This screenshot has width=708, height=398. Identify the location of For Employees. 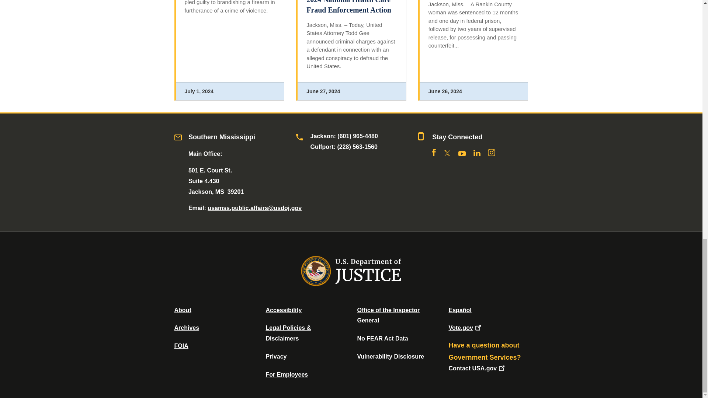
(287, 374).